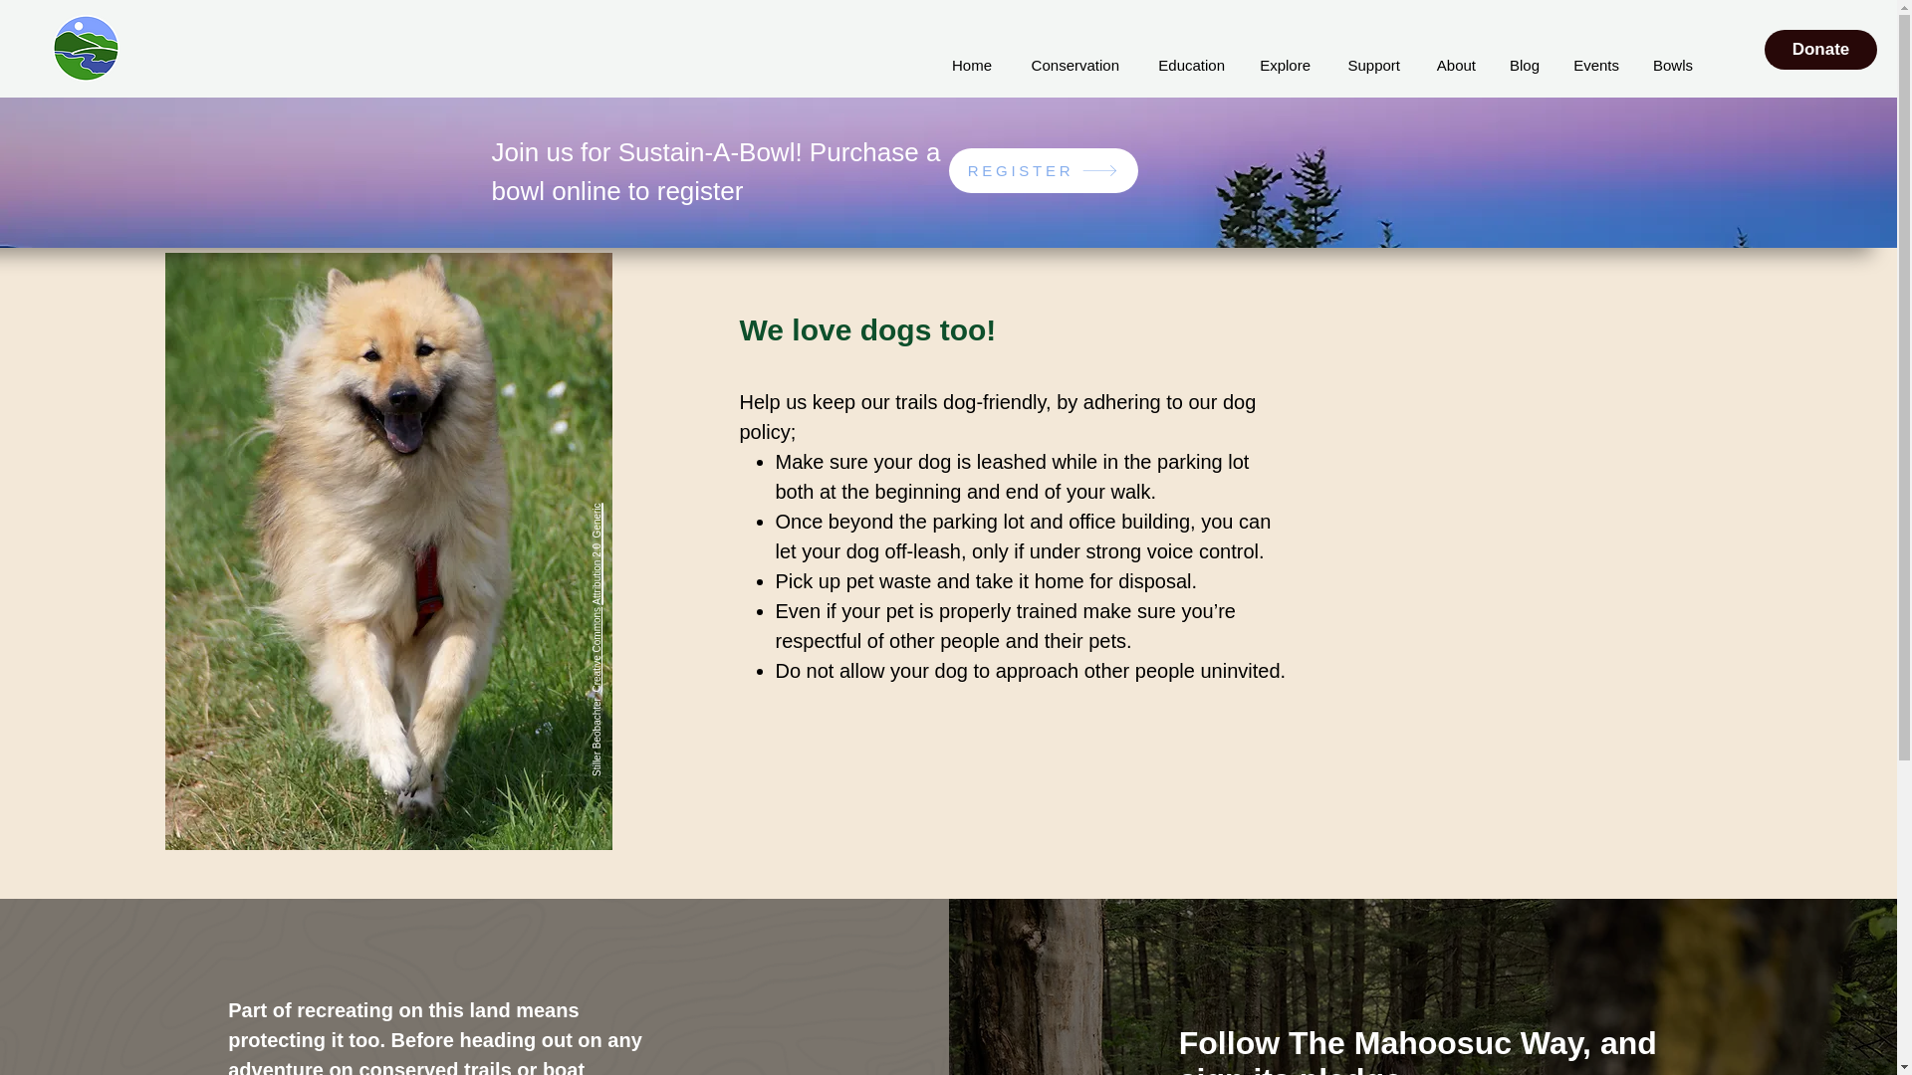 The image size is (1912, 1075). Describe the element at coordinates (1043, 171) in the screenshot. I see `REGISTER` at that location.